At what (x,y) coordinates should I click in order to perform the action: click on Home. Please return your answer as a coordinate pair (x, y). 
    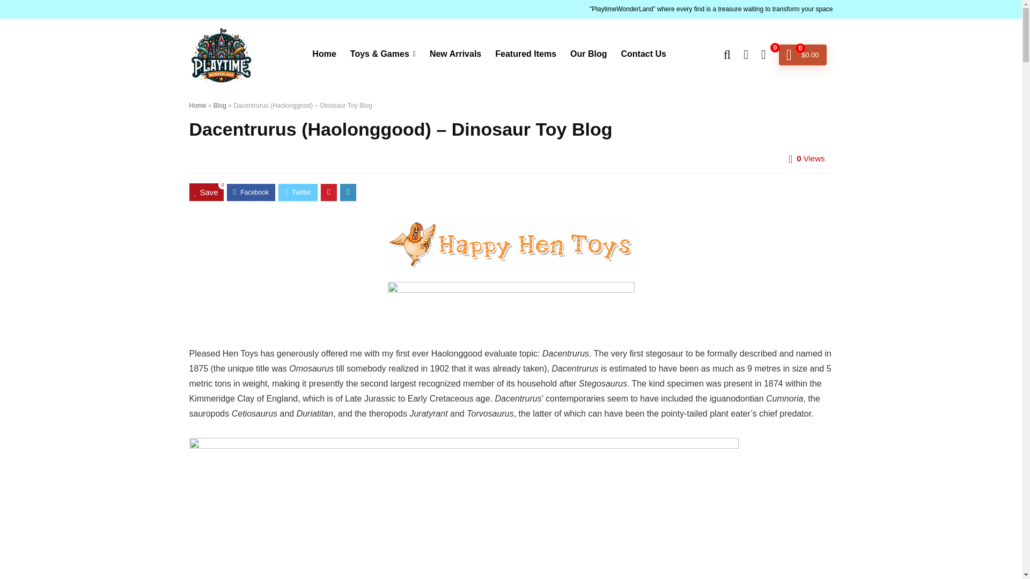
    Looking at the image, I should click on (197, 106).